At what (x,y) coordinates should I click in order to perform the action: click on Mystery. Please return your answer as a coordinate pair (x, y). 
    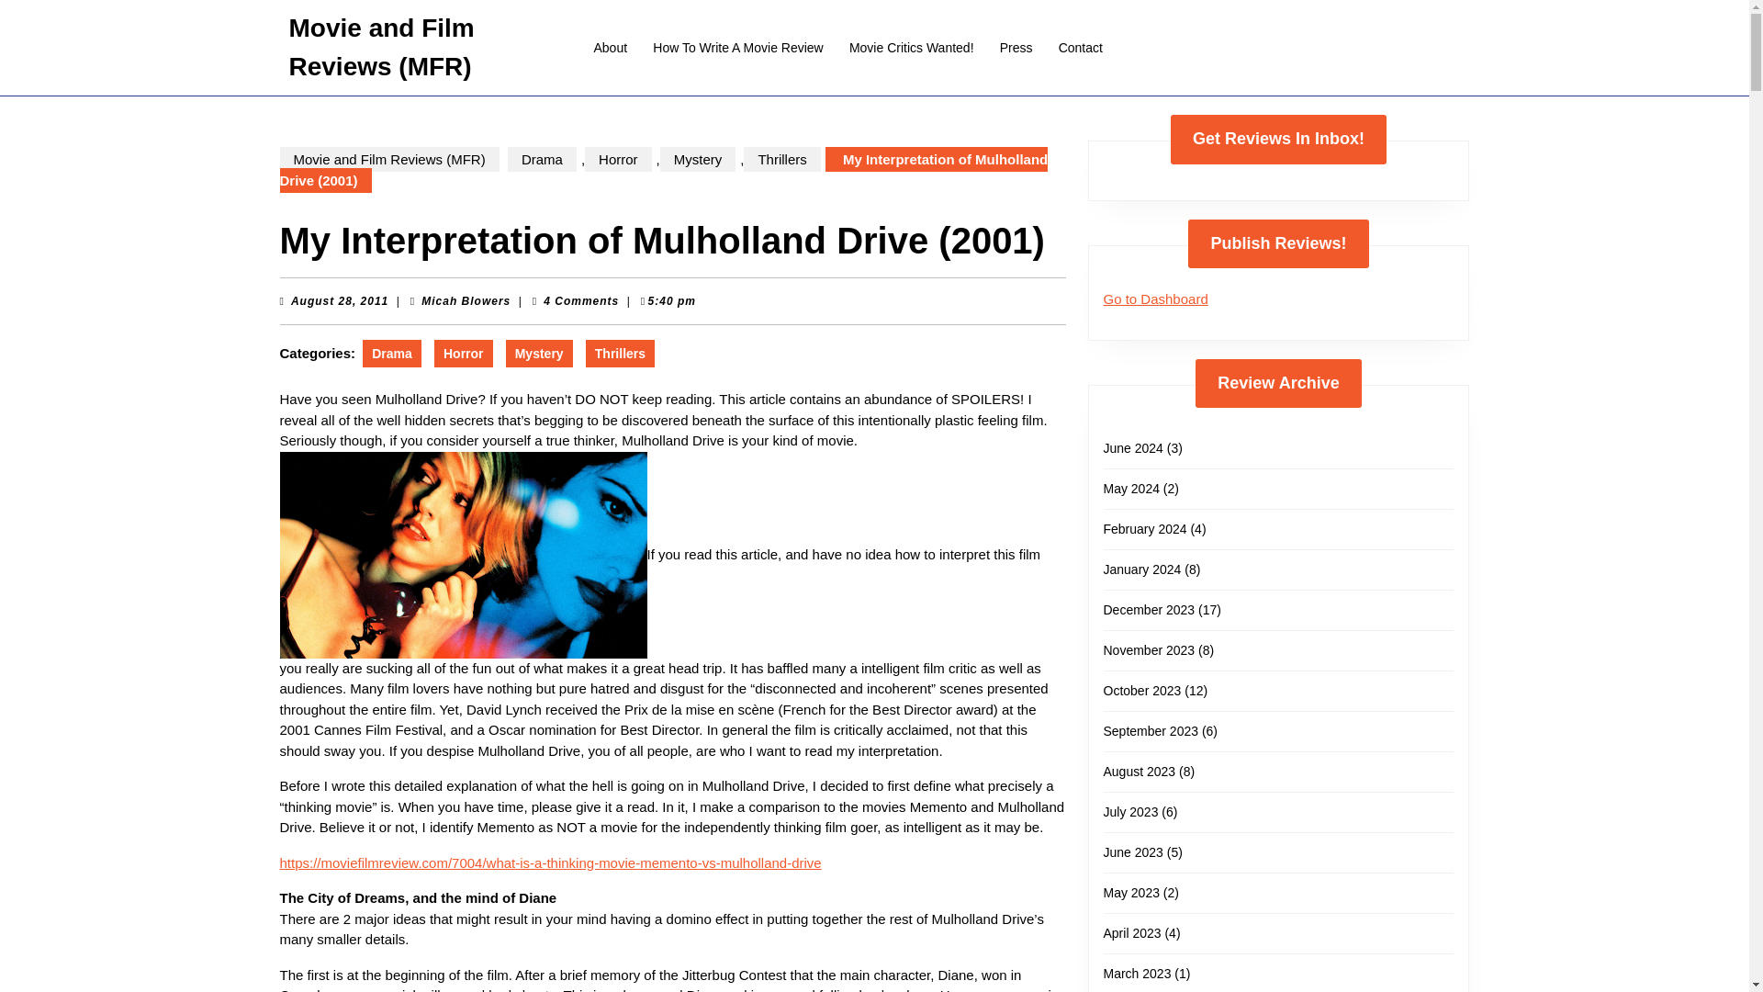
    Looking at the image, I should click on (540, 353).